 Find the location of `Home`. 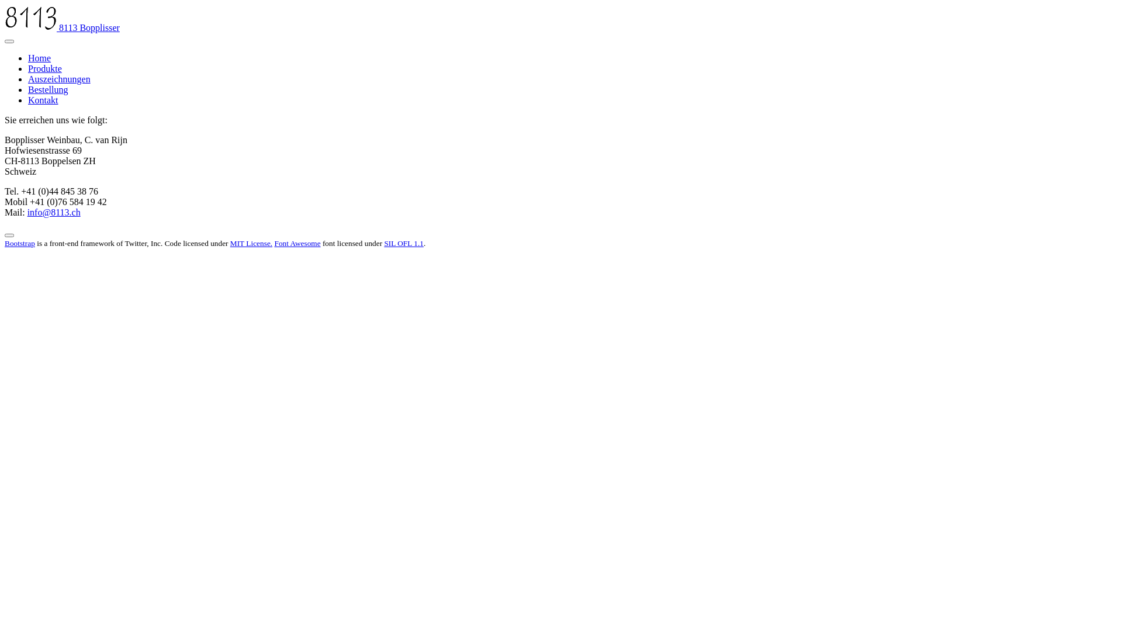

Home is located at coordinates (40, 58).